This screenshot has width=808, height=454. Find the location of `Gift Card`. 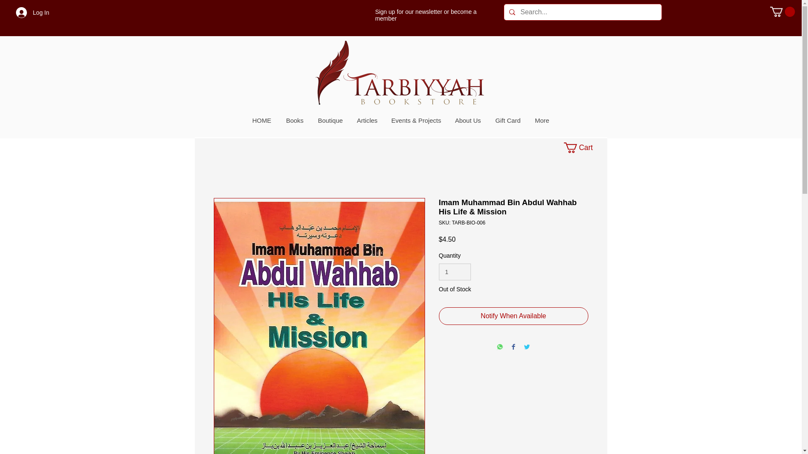

Gift Card is located at coordinates (508, 121).